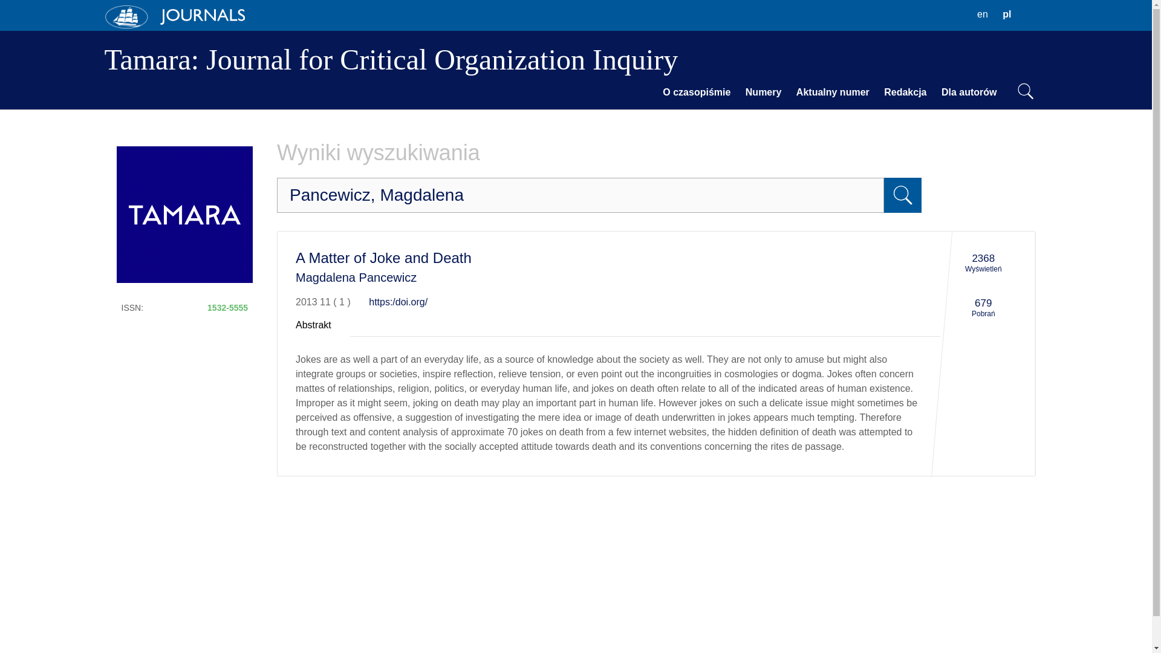 The image size is (1161, 653). I want to click on en, so click(982, 15).